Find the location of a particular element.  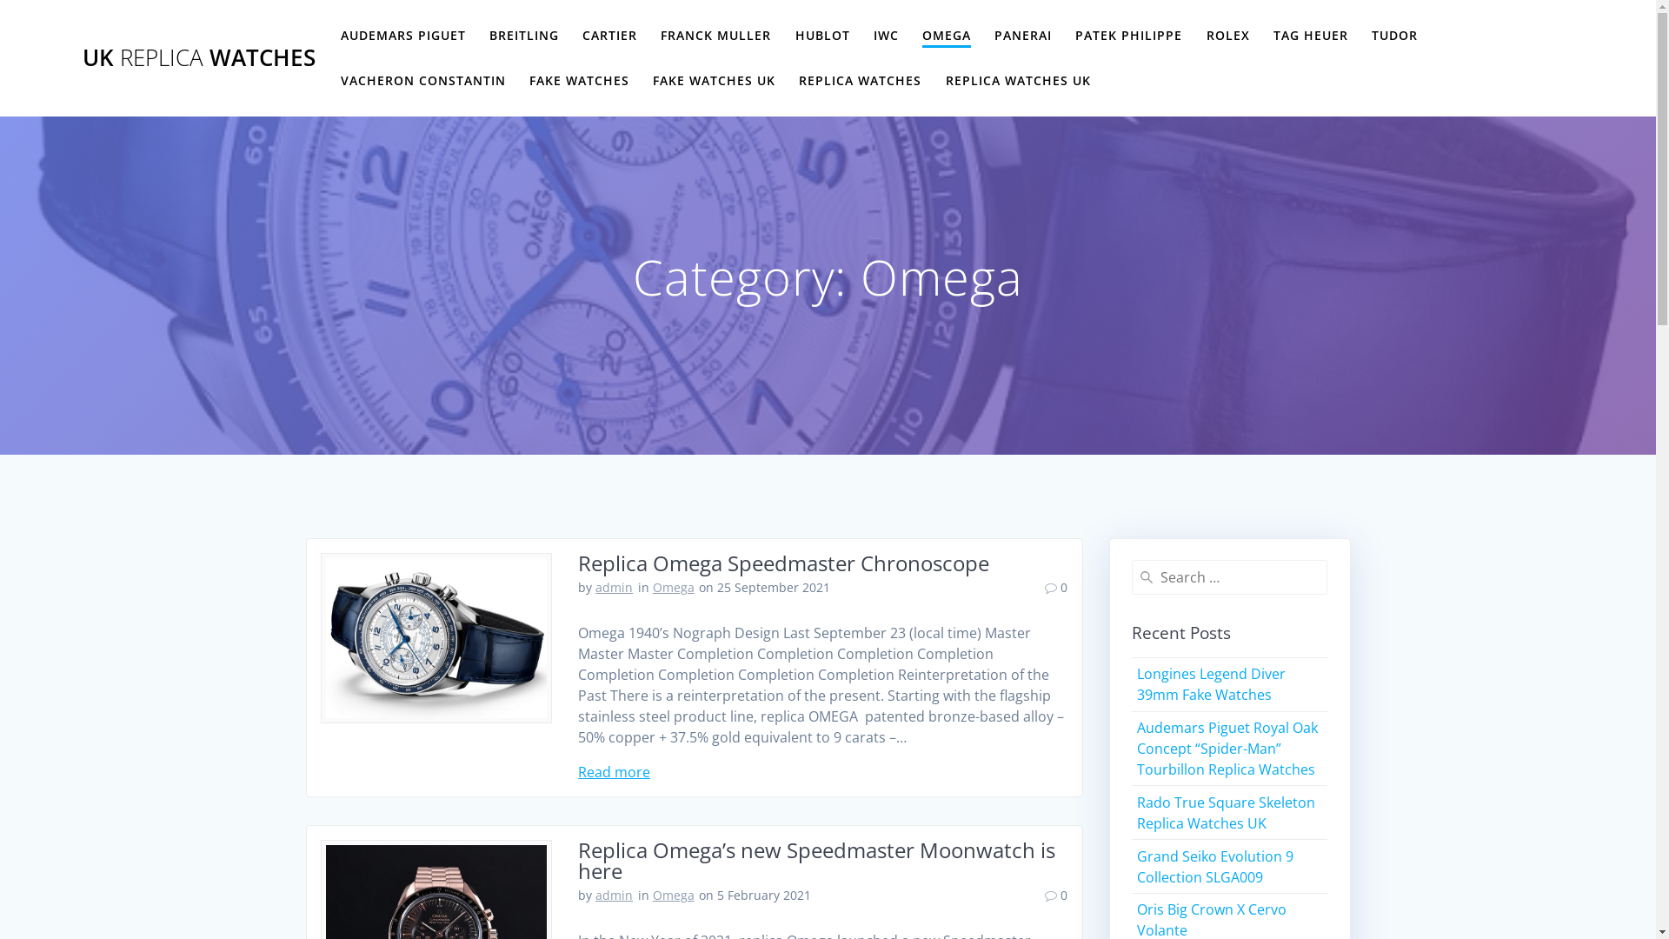

admin is located at coordinates (614, 896).